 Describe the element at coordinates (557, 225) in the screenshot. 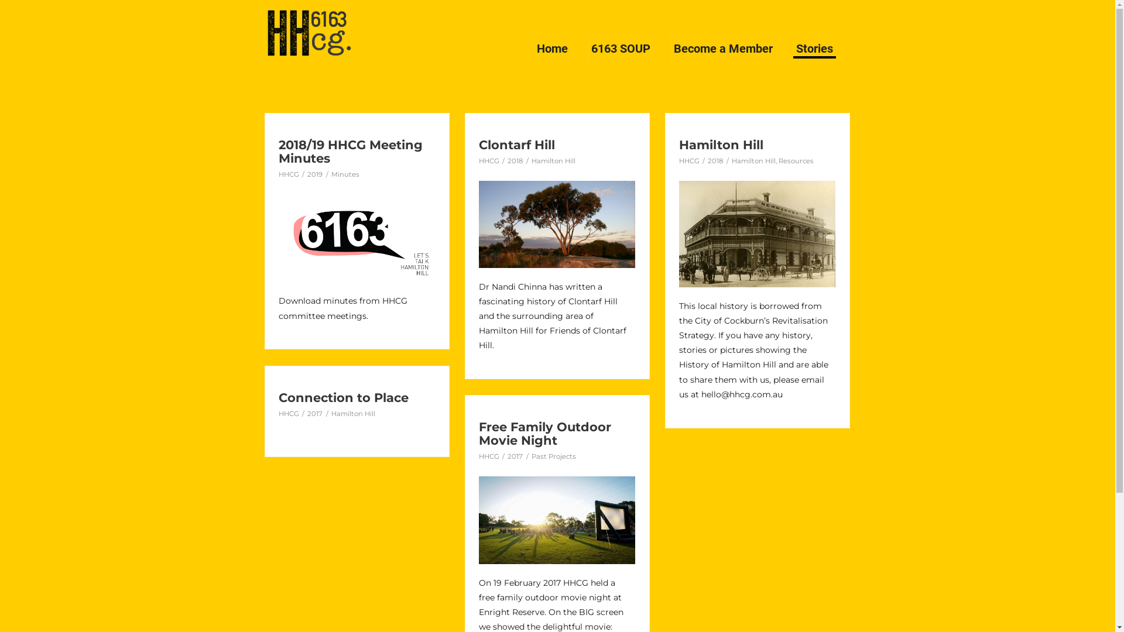

I see `Permalink to: "Clontarf Hill"` at that location.